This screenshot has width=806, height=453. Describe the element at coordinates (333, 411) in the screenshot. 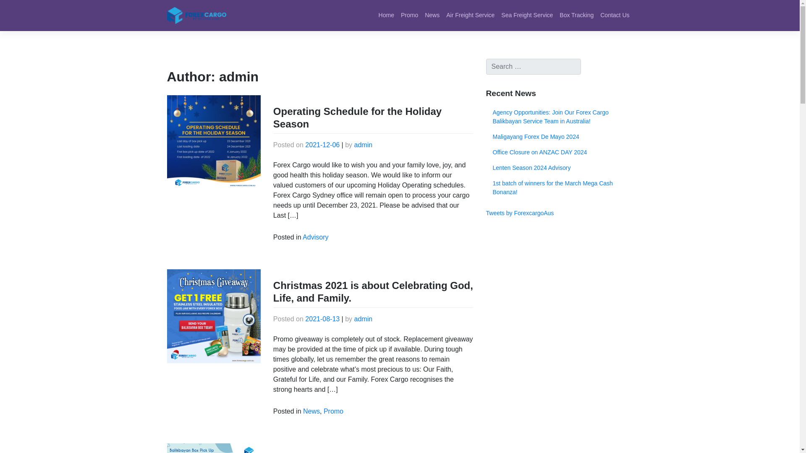

I see `Promo` at that location.